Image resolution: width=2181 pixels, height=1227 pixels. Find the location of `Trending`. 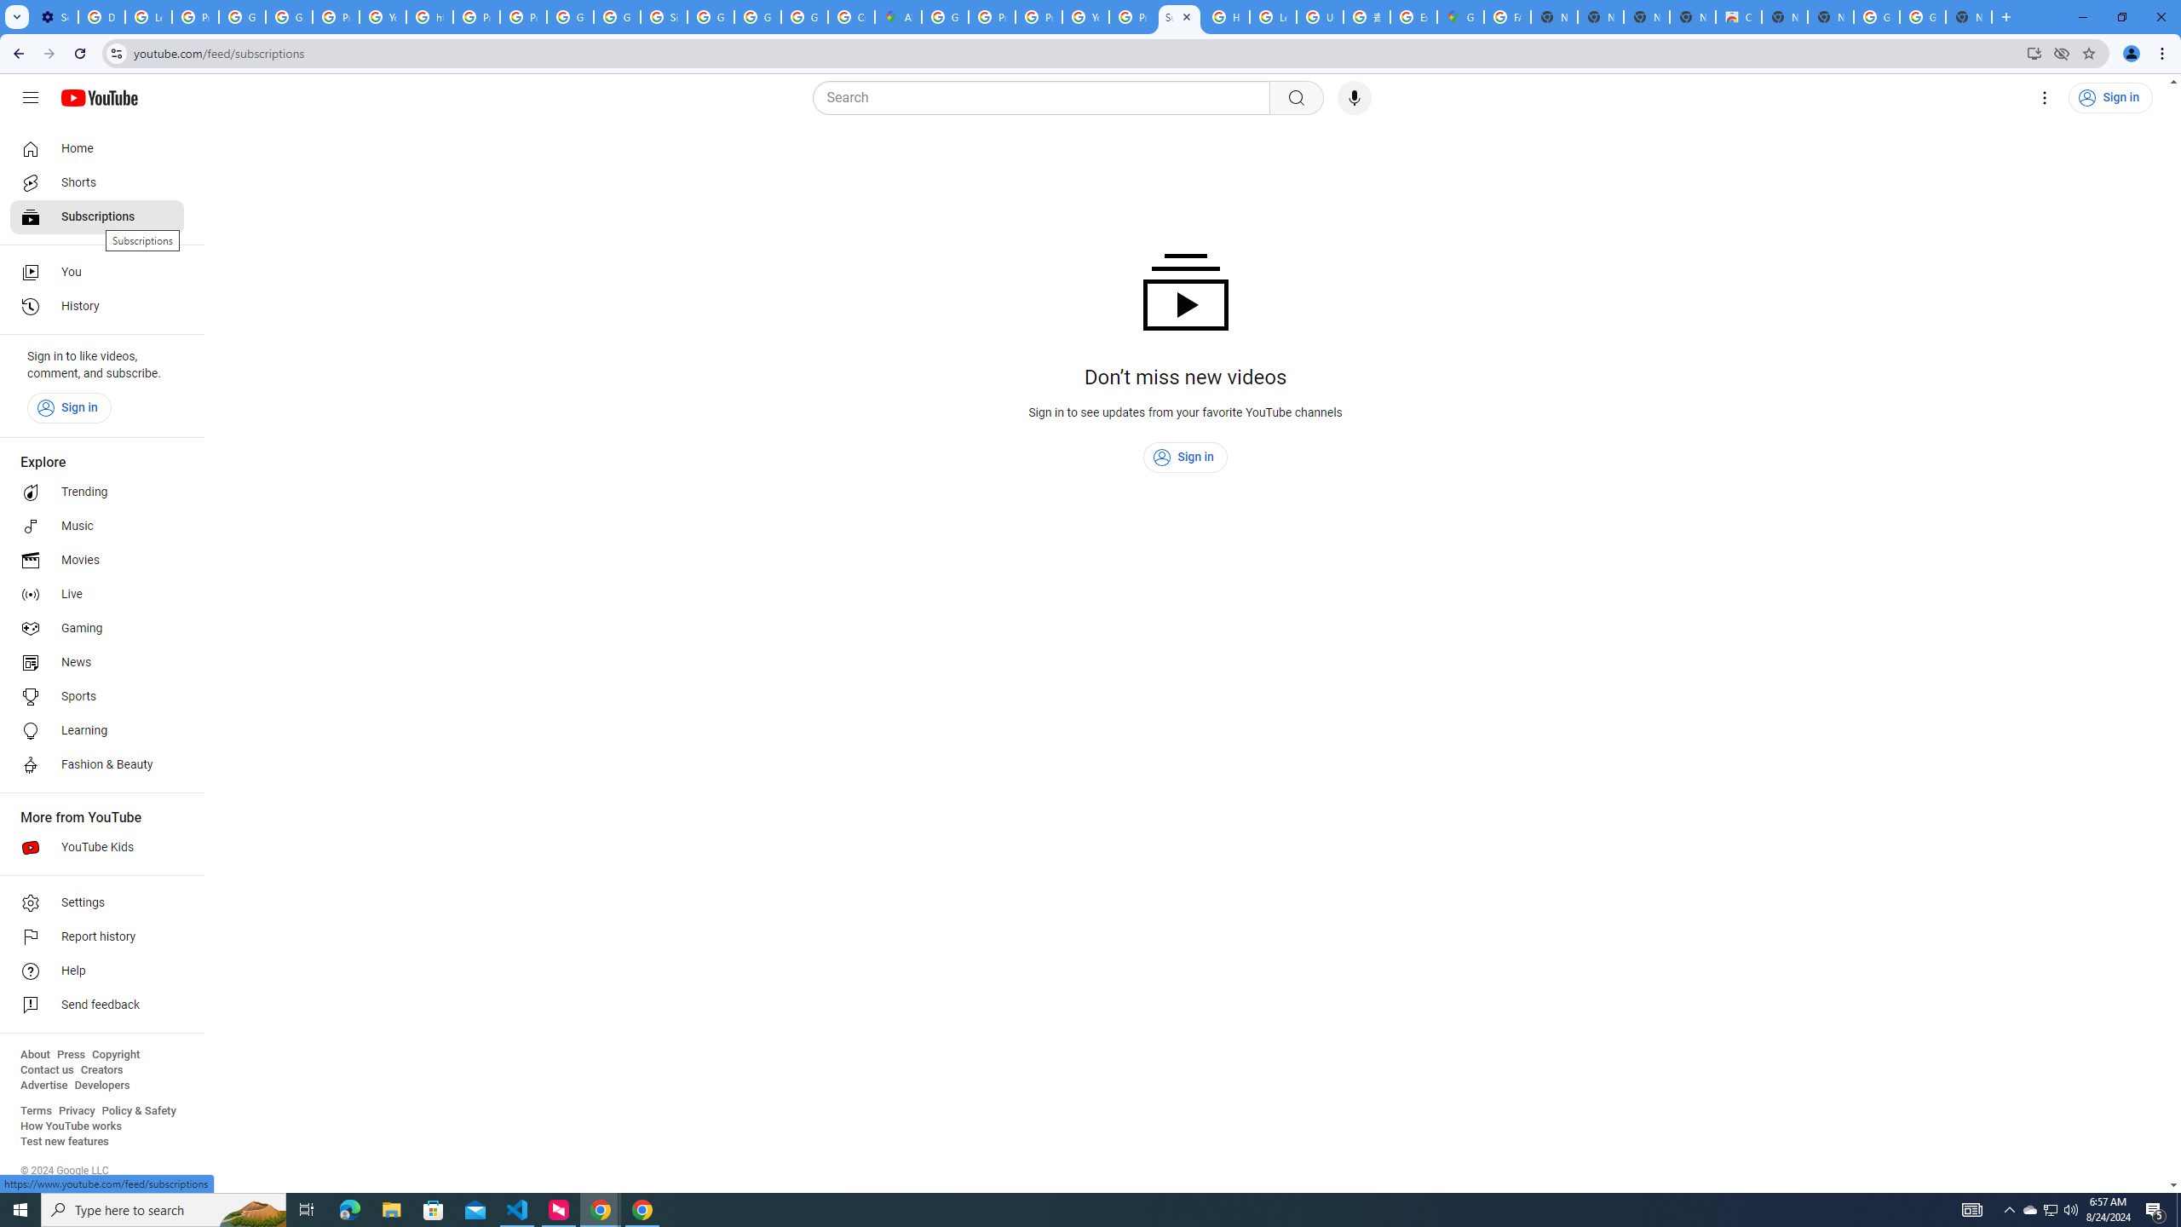

Trending is located at coordinates (97, 493).